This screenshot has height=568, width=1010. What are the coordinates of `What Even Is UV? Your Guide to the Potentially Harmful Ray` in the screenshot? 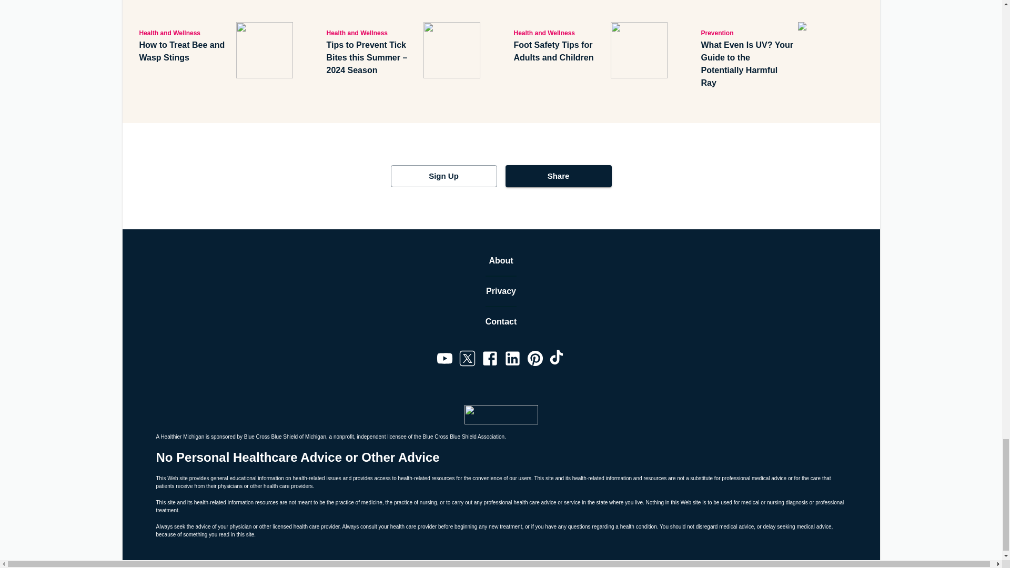 It's located at (747, 64).